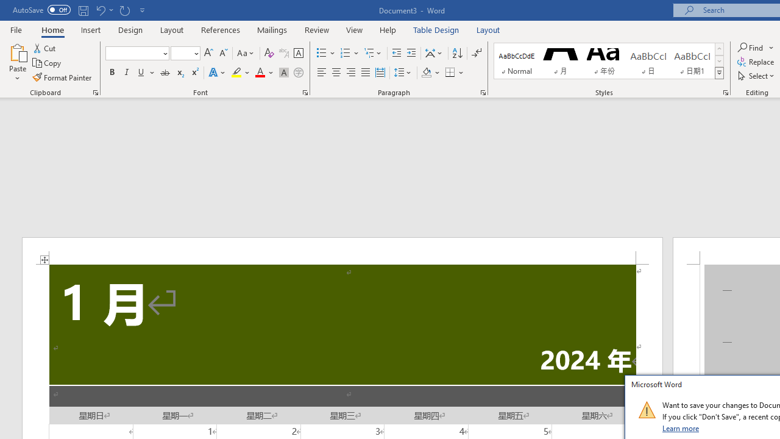 The image size is (780, 439). Describe the element at coordinates (681, 428) in the screenshot. I see `Learn more` at that location.